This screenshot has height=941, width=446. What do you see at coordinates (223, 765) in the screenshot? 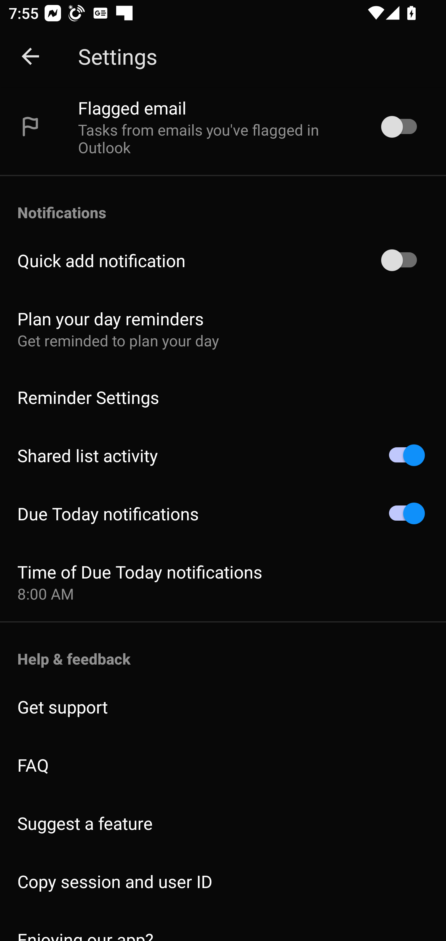
I see `FAQ` at bounding box center [223, 765].